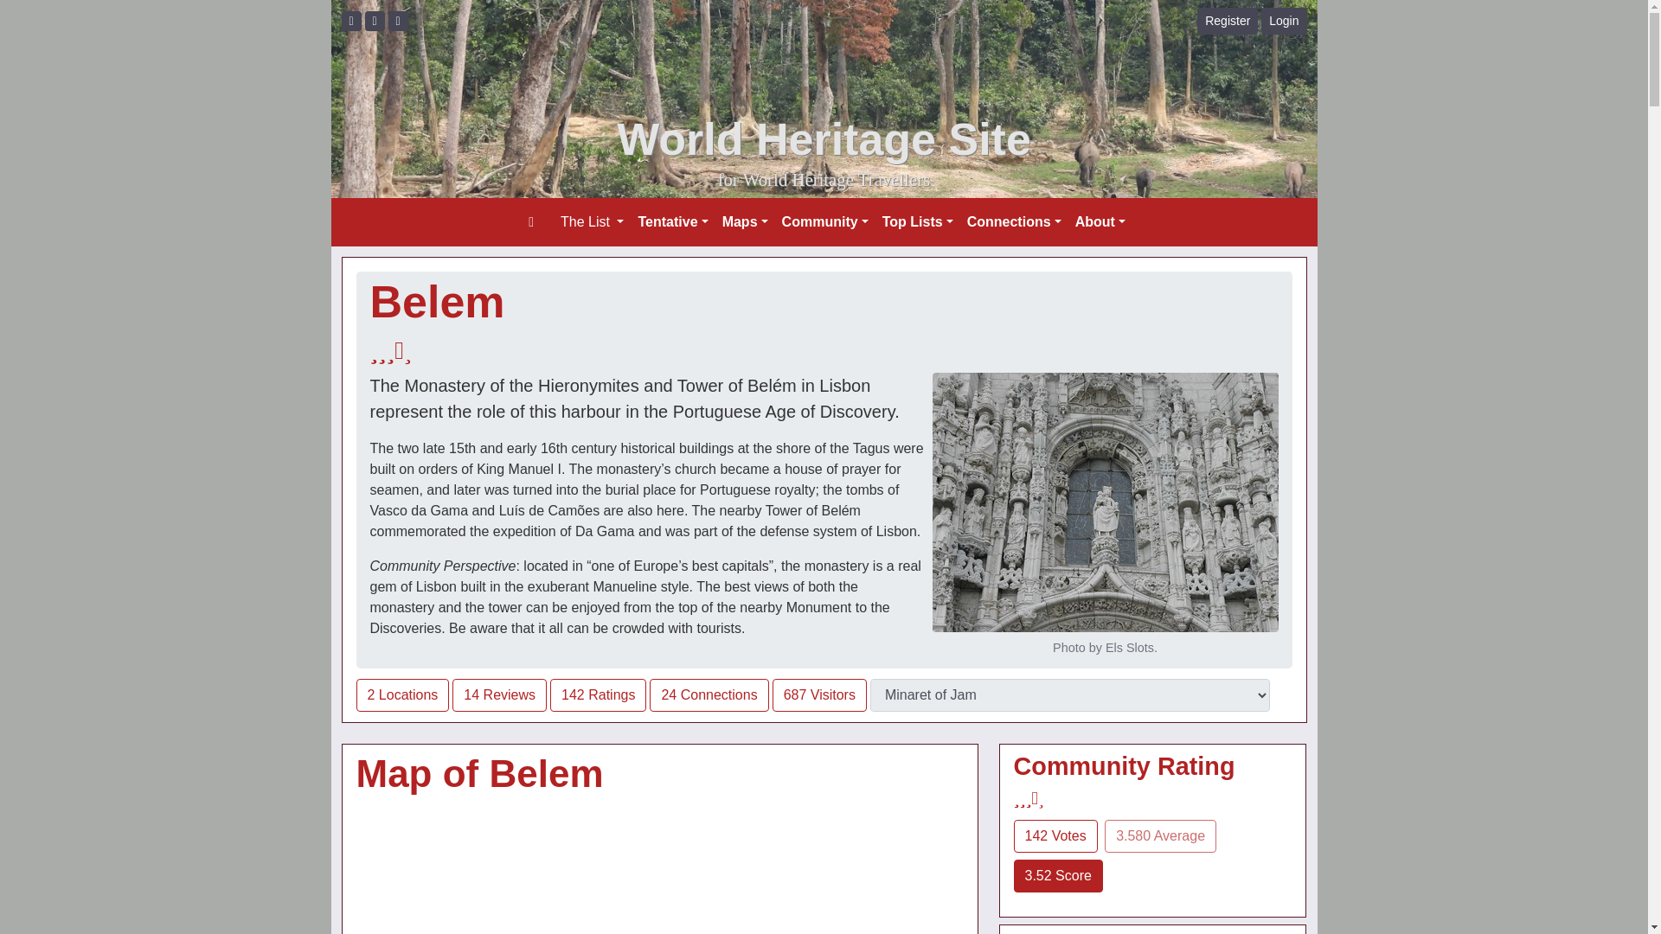 The image size is (1661, 934). What do you see at coordinates (375, 21) in the screenshot?
I see `Sangha` at bounding box center [375, 21].